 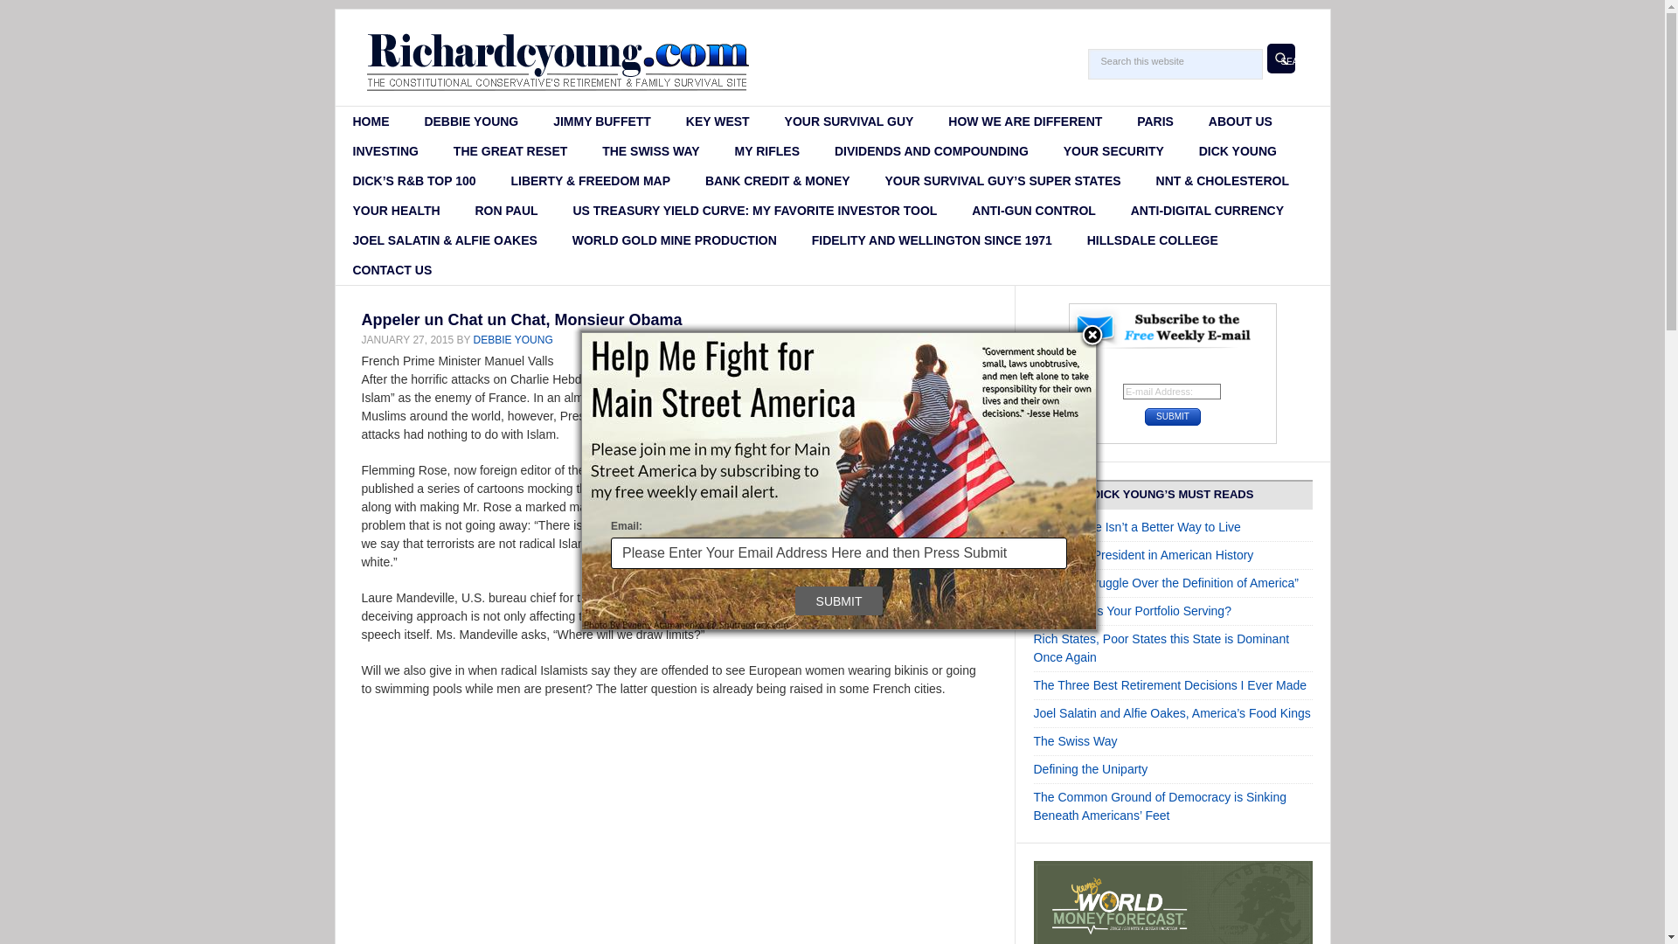 What do you see at coordinates (932, 239) in the screenshot?
I see `FIDELITY AND WELLINGTON SINCE 1971` at bounding box center [932, 239].